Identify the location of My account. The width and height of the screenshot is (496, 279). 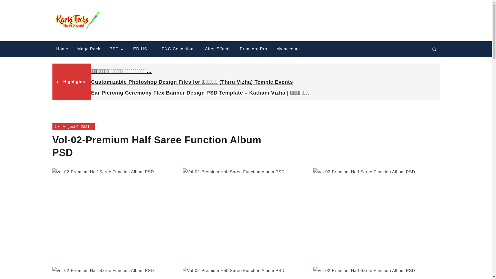
(288, 49).